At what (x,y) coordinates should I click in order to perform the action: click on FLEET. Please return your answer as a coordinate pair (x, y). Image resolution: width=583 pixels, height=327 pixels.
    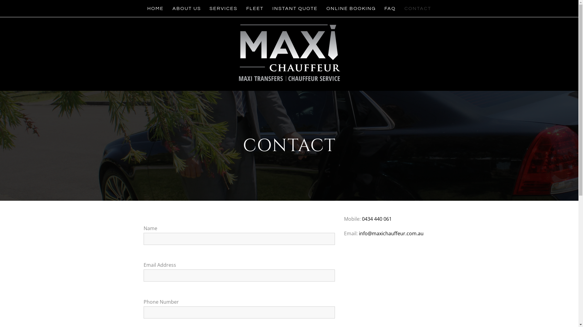
    Looking at the image, I should click on (255, 8).